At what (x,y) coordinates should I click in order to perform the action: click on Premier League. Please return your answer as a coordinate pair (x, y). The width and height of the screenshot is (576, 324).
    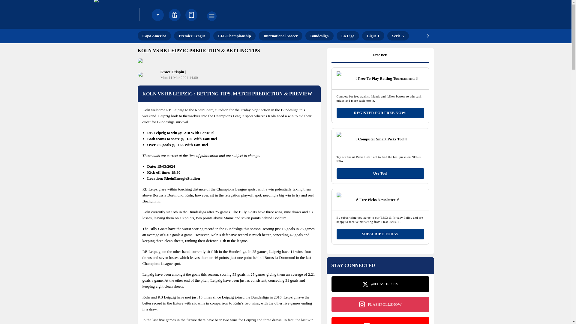
    Looking at the image, I should click on (192, 36).